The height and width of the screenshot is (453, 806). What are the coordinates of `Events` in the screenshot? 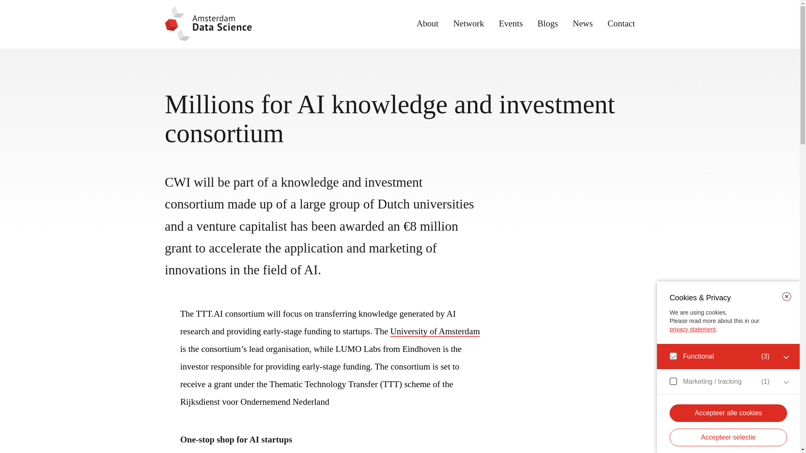 It's located at (510, 23).